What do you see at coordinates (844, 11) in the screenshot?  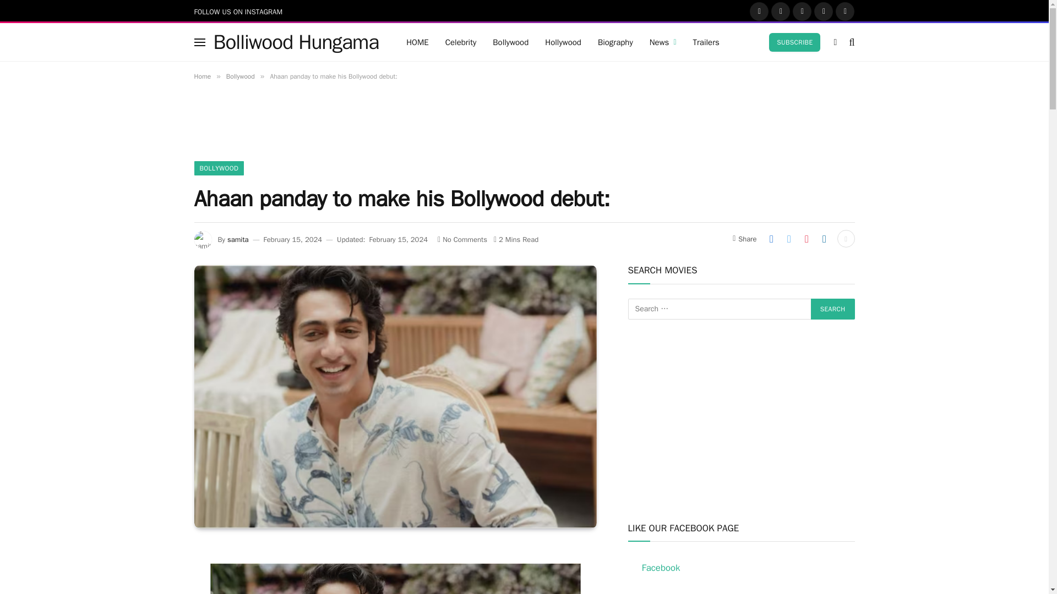 I see `Vimeo` at bounding box center [844, 11].